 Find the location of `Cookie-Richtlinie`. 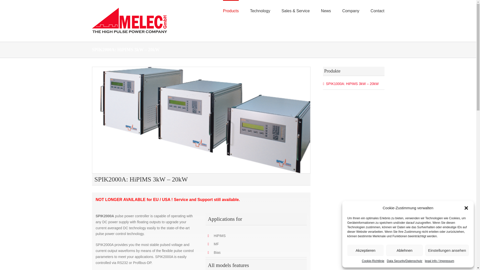

Cookie-Richtlinie is located at coordinates (373, 261).